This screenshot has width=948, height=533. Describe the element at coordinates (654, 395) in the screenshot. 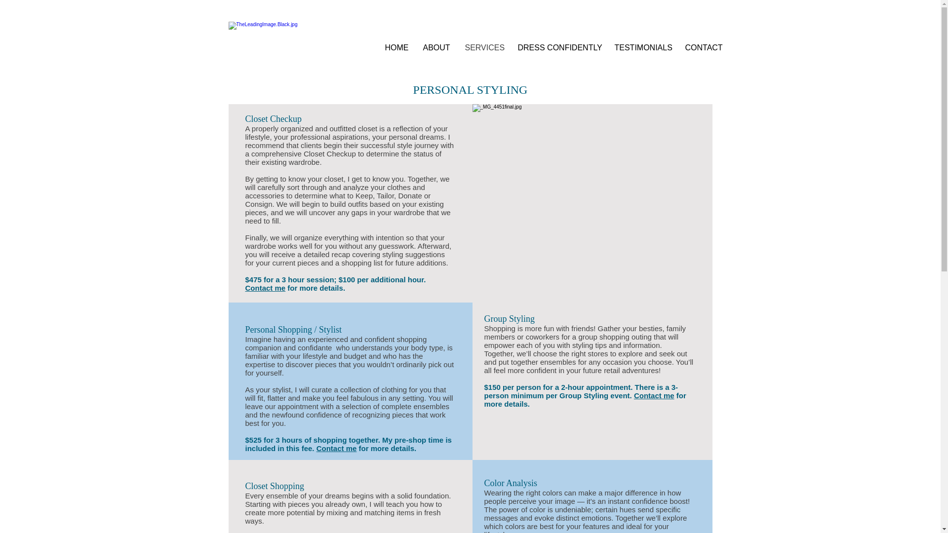

I see `Contact me` at that location.